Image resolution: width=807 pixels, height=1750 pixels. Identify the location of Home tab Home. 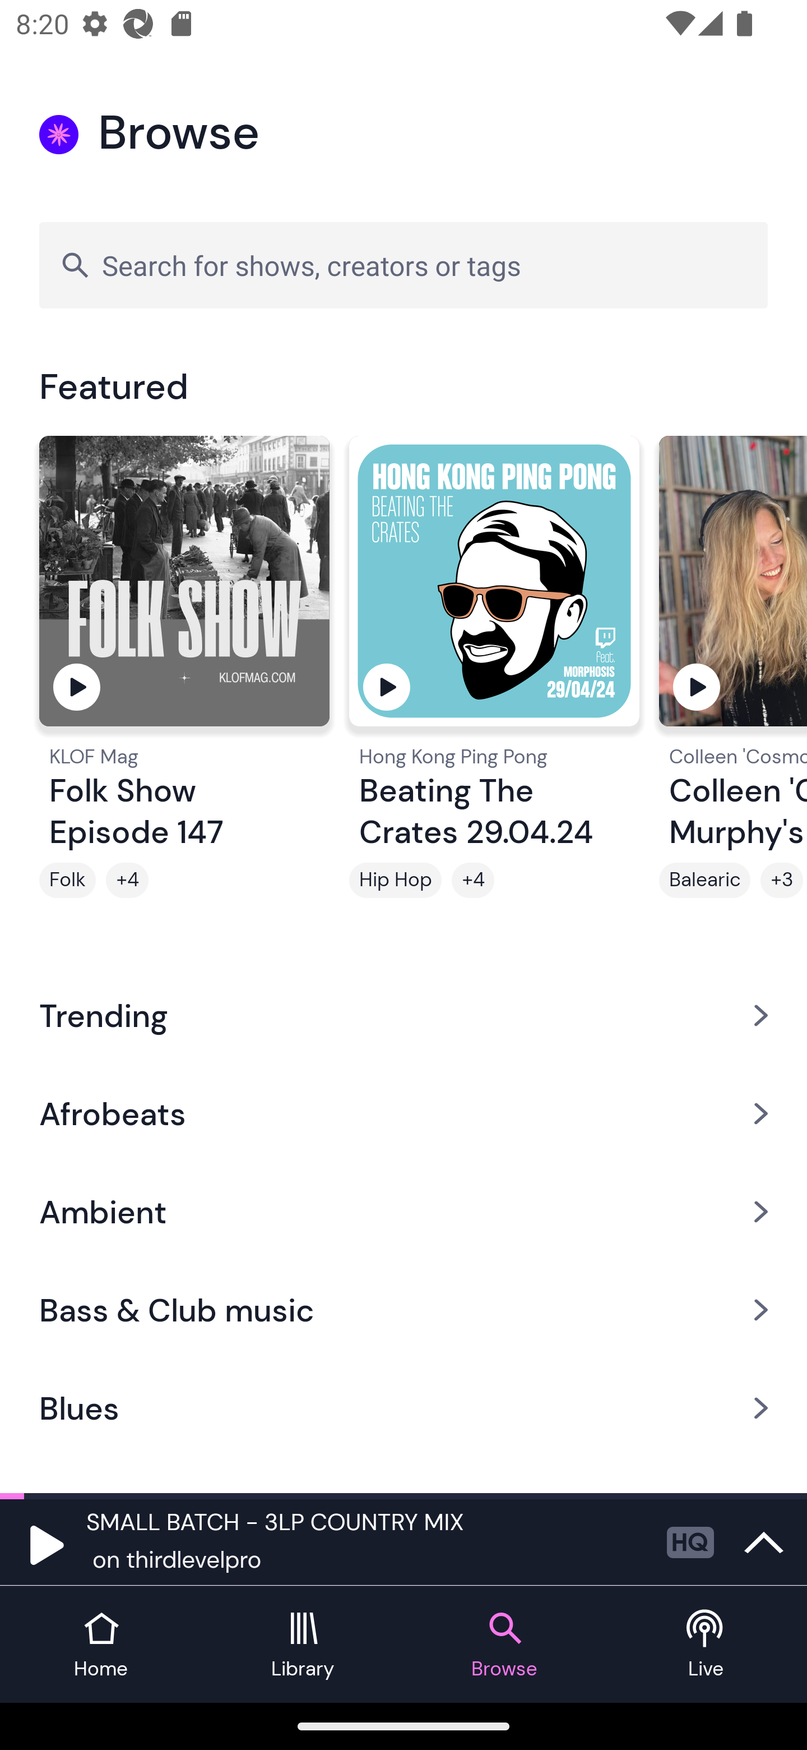
(101, 1645).